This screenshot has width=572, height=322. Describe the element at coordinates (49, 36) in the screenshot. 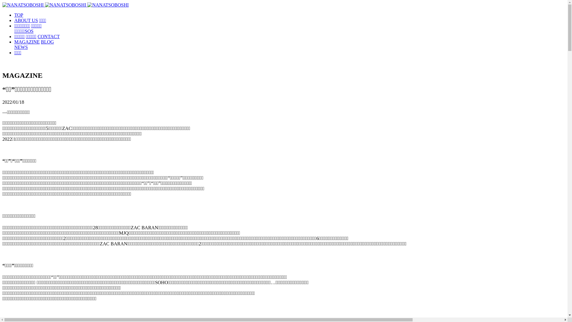

I see `CONTACT` at that location.